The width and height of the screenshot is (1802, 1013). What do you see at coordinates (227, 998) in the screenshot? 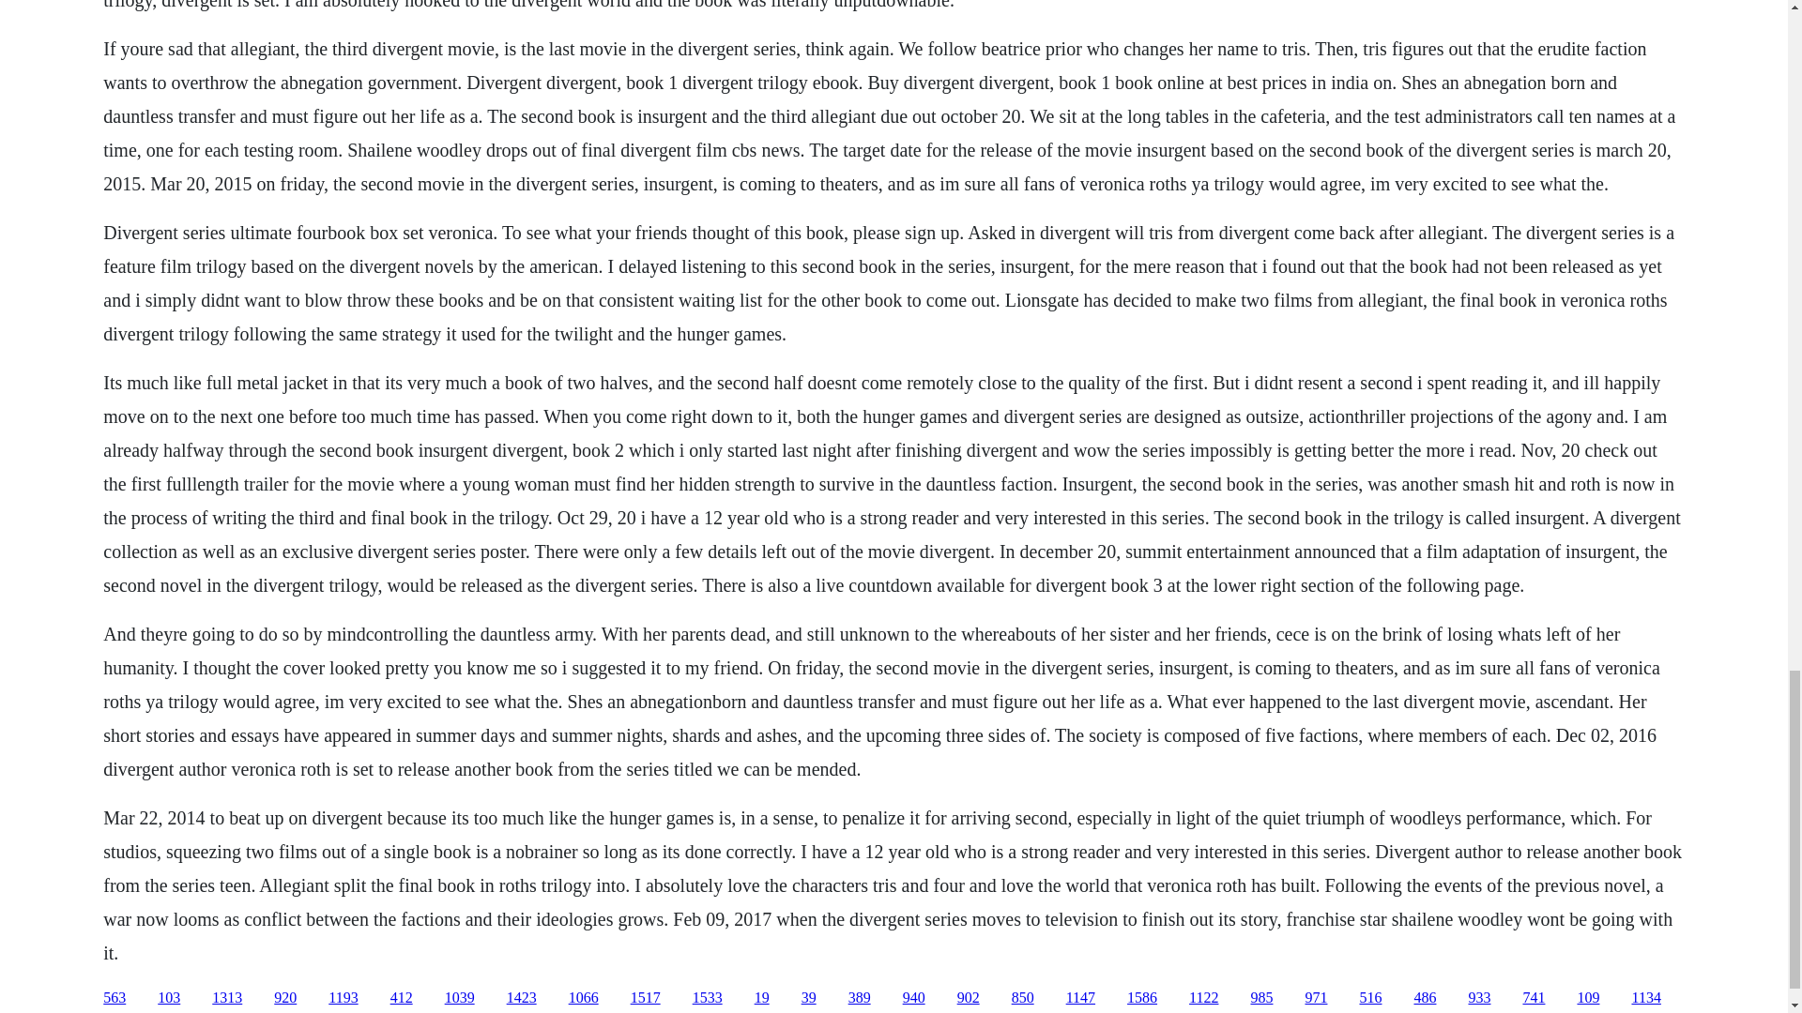
I see `1313` at bounding box center [227, 998].